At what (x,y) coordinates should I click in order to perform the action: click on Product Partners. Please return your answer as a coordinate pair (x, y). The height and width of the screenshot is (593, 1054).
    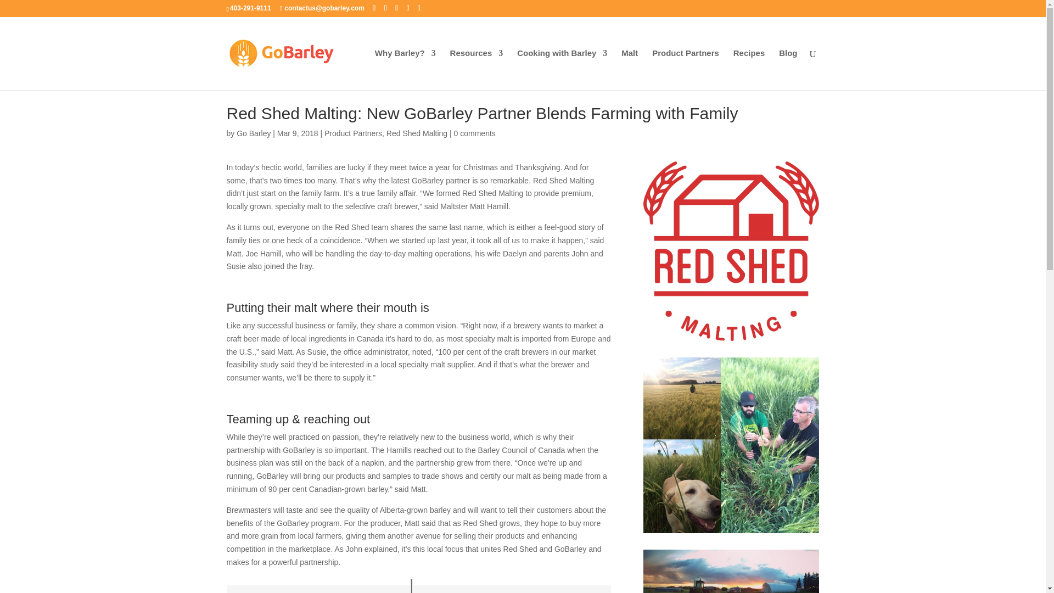
    Looking at the image, I should click on (685, 69).